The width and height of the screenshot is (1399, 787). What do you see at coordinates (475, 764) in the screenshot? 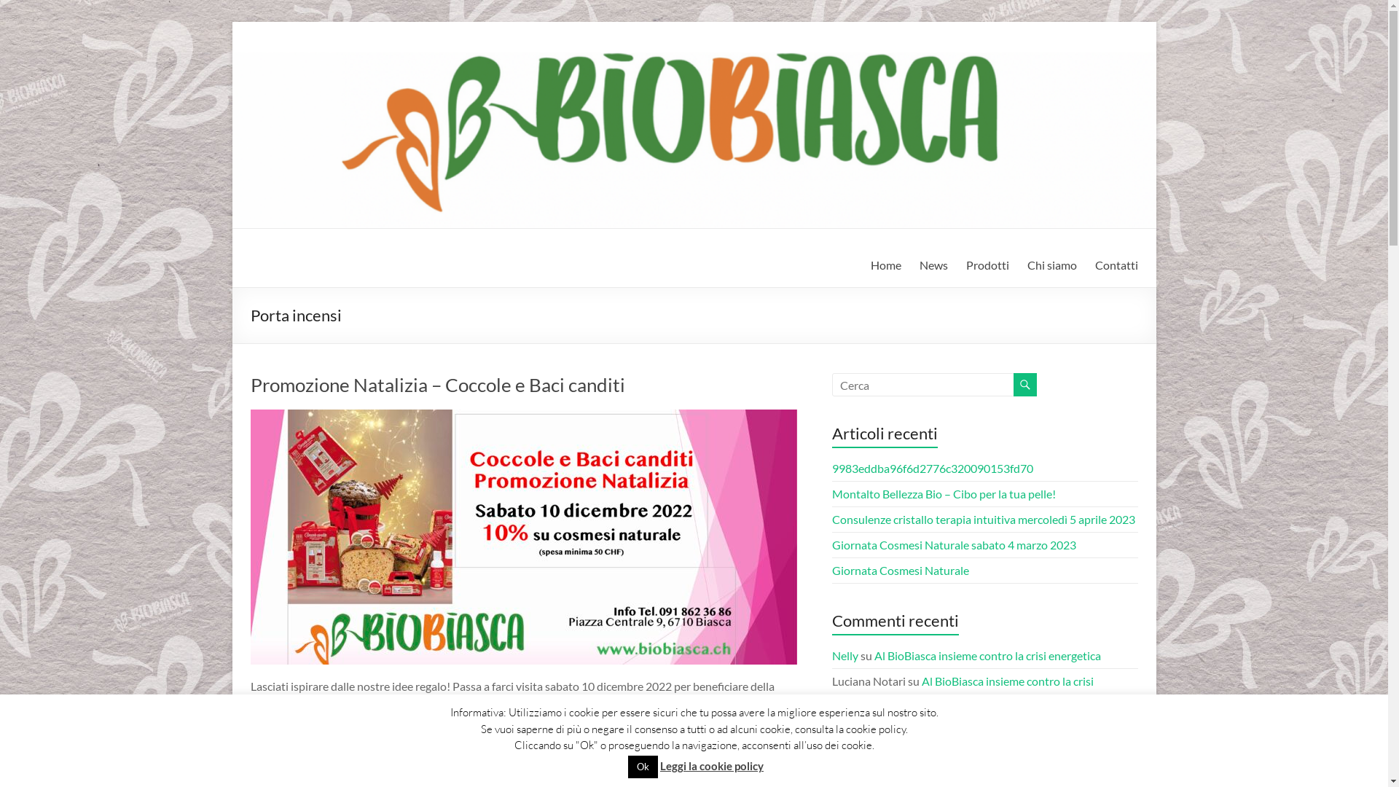
I see `Cura corpo` at bounding box center [475, 764].